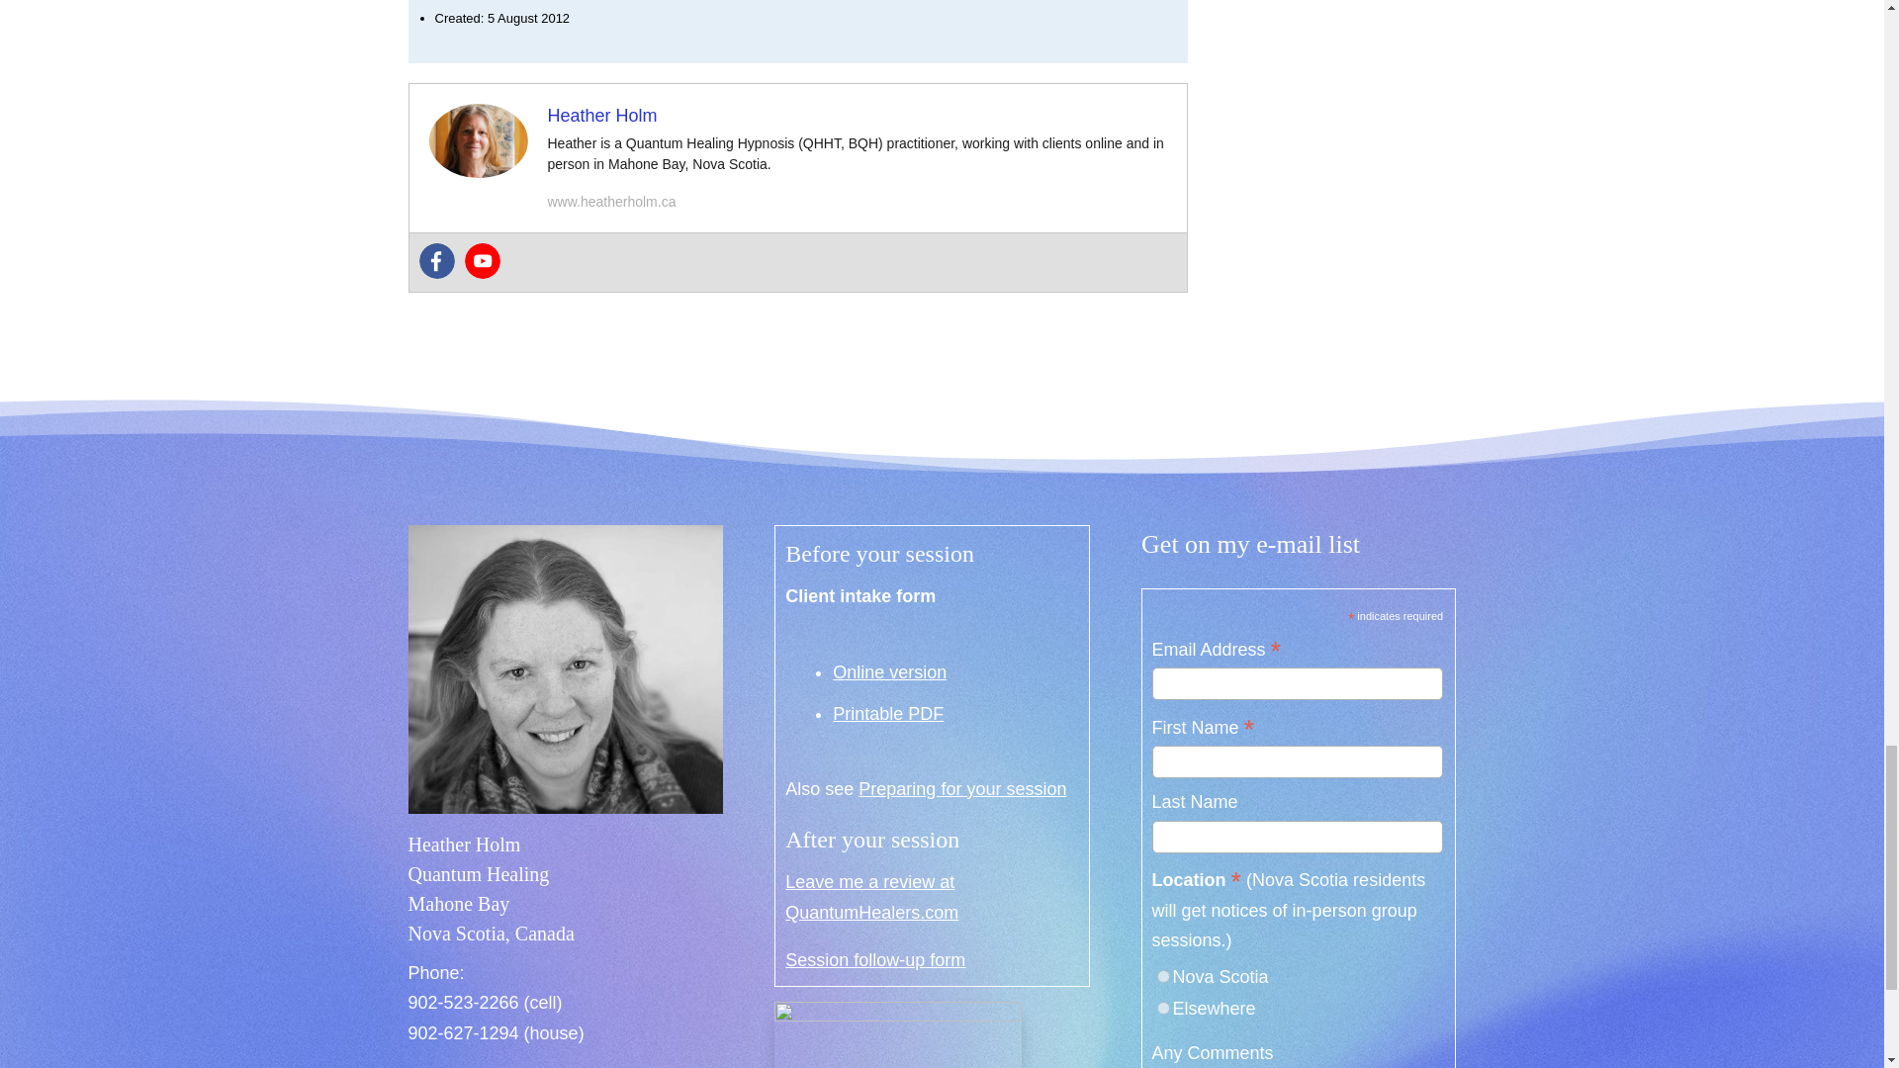 The image size is (1899, 1068). I want to click on Nova Scotia, so click(1163, 975).